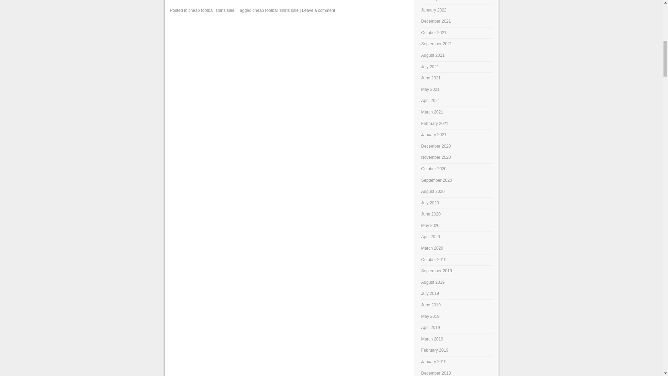 This screenshot has width=668, height=376. What do you see at coordinates (437, 44) in the screenshot?
I see `September 2021` at bounding box center [437, 44].